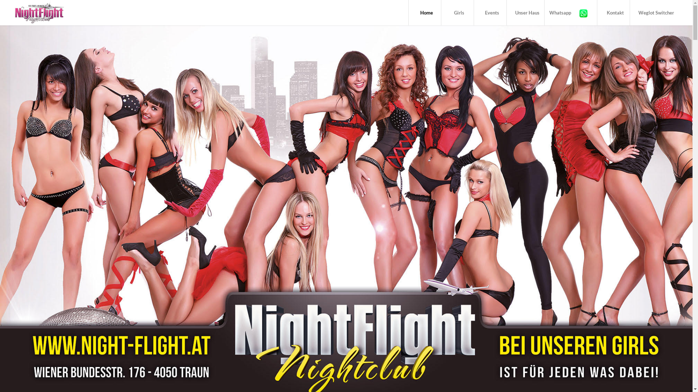 The height and width of the screenshot is (392, 698). What do you see at coordinates (613, 13) in the screenshot?
I see `Kontakt` at bounding box center [613, 13].